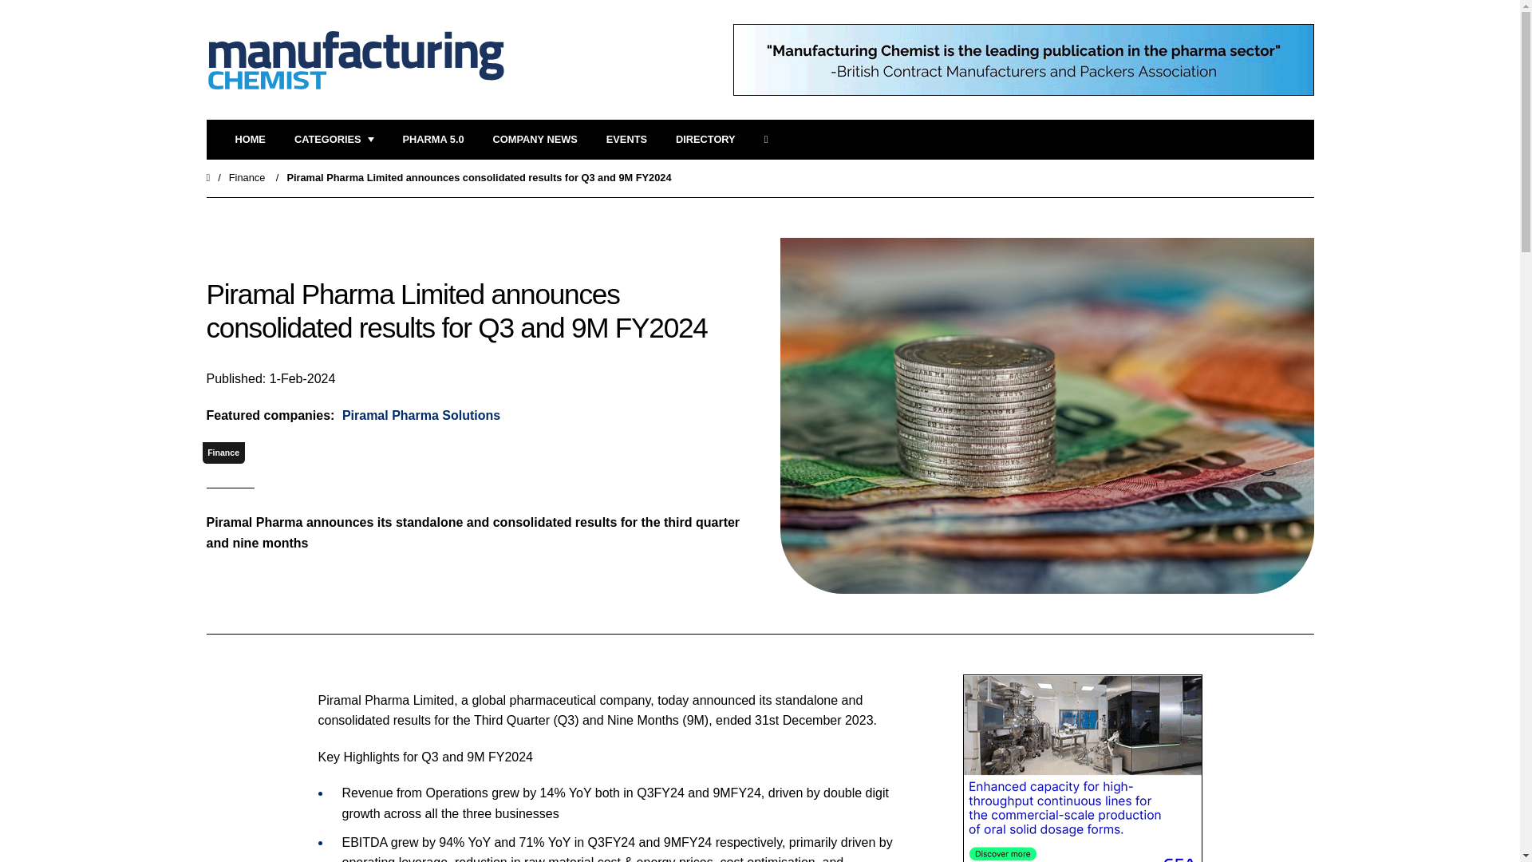  What do you see at coordinates (432, 140) in the screenshot?
I see `PHARMA 5.0` at bounding box center [432, 140].